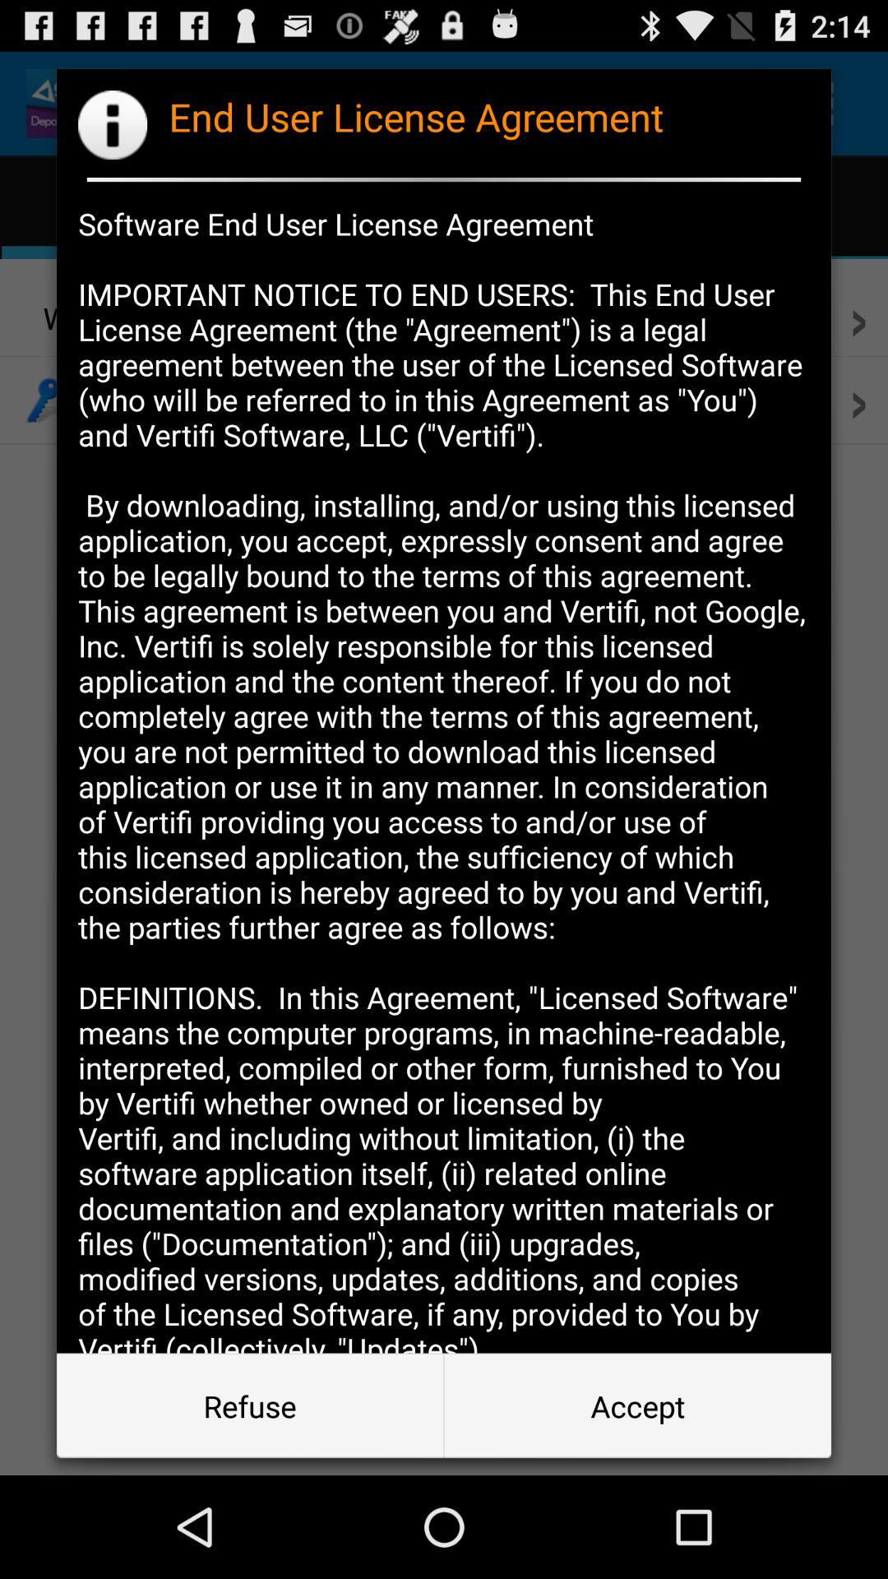 Image resolution: width=888 pixels, height=1579 pixels. Describe the element at coordinates (637, 1406) in the screenshot. I see `choose the accept at the bottom right corner` at that location.